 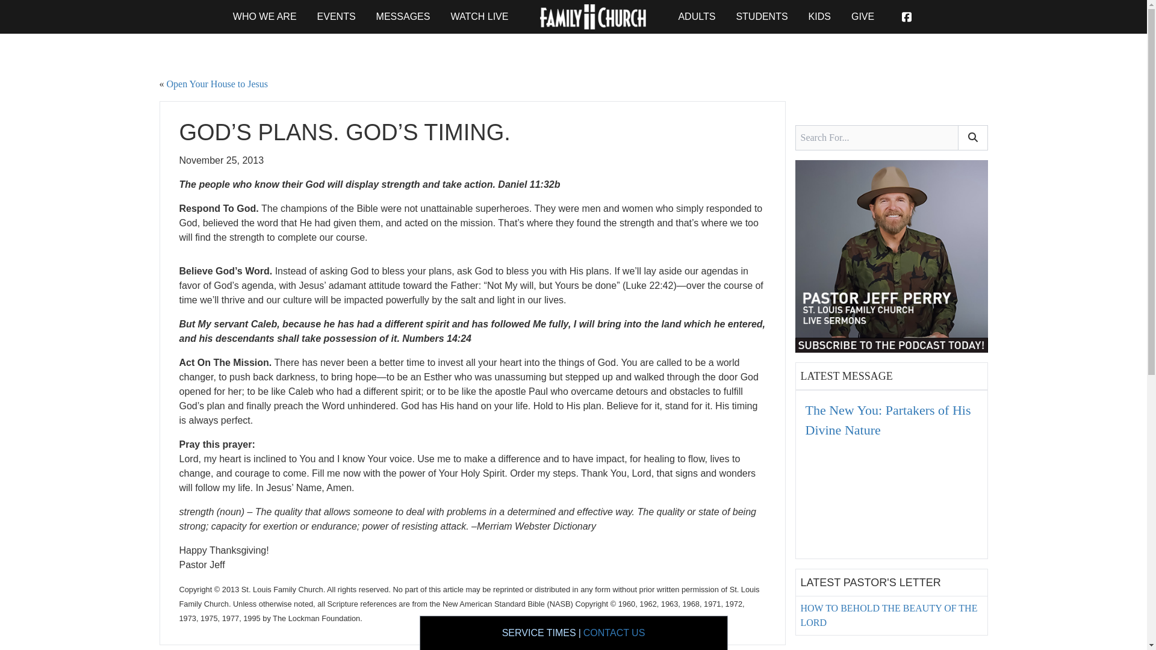 I want to click on EVENTS, so click(x=336, y=16).